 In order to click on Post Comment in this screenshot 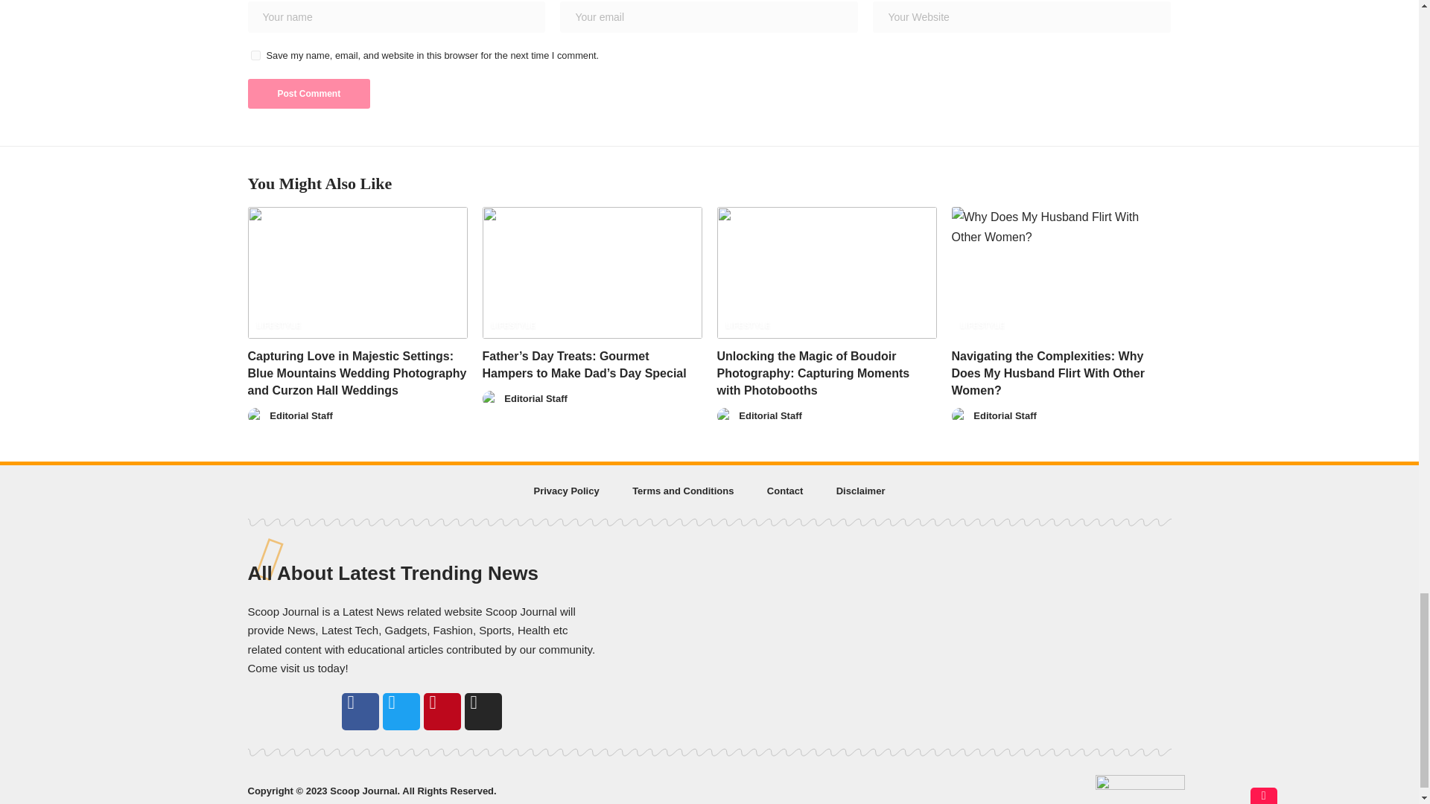, I will do `click(308, 93)`.